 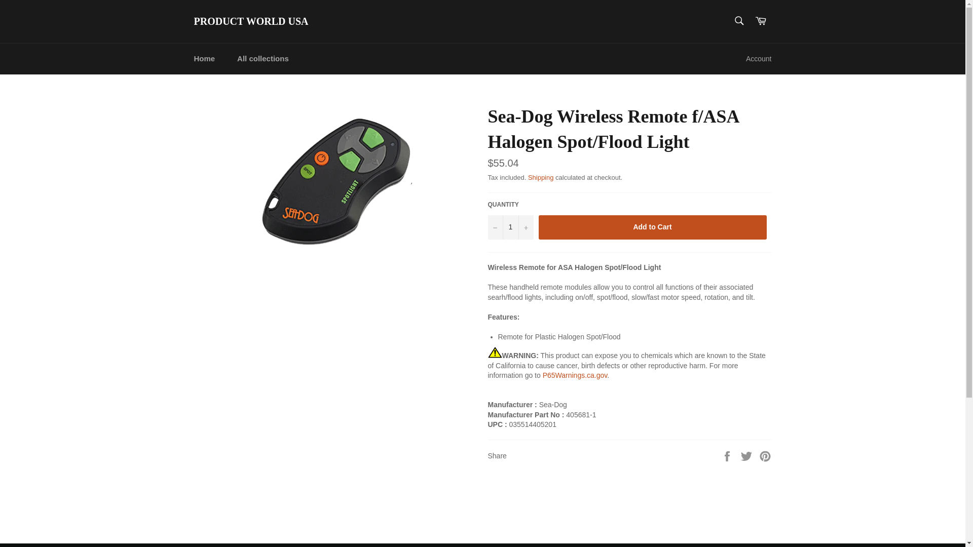 I want to click on P65Warnings.ca.gov, so click(x=575, y=375).